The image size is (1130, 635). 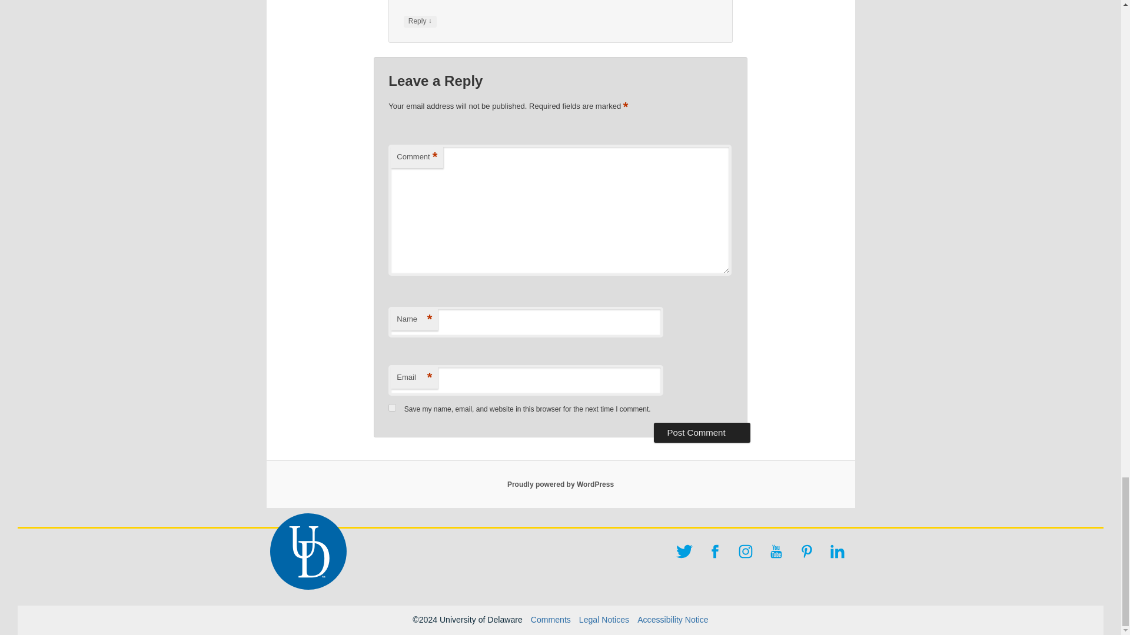 I want to click on Semantic Personal Publishing Platform, so click(x=560, y=484).